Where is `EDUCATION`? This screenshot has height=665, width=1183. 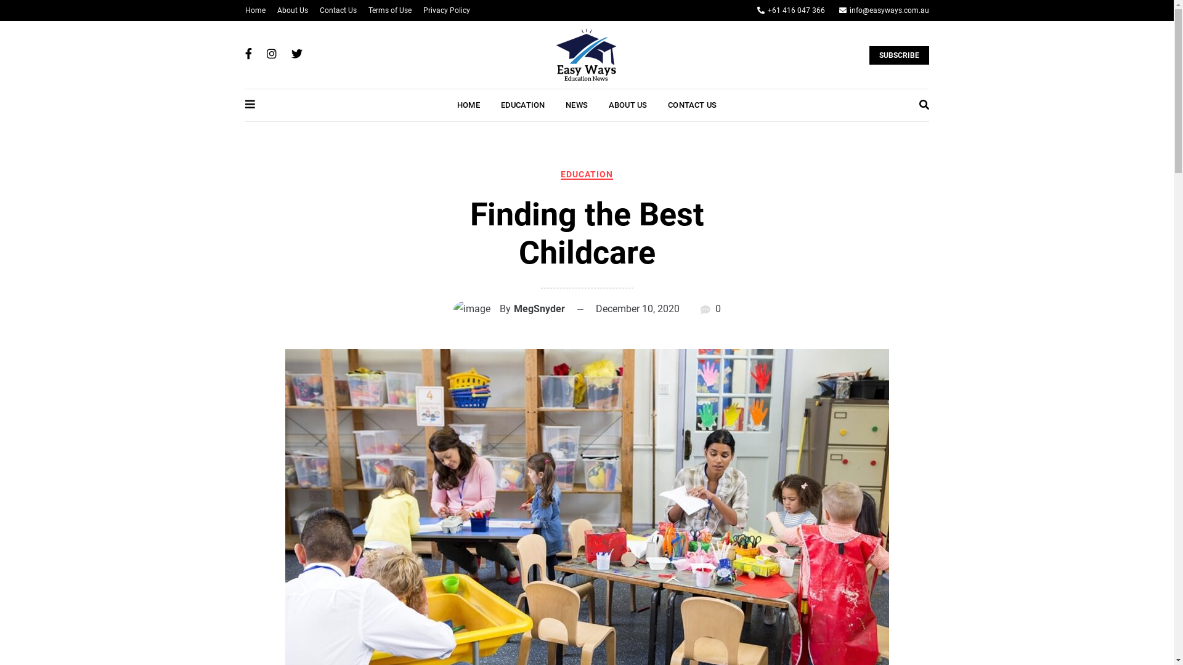
EDUCATION is located at coordinates (522, 105).